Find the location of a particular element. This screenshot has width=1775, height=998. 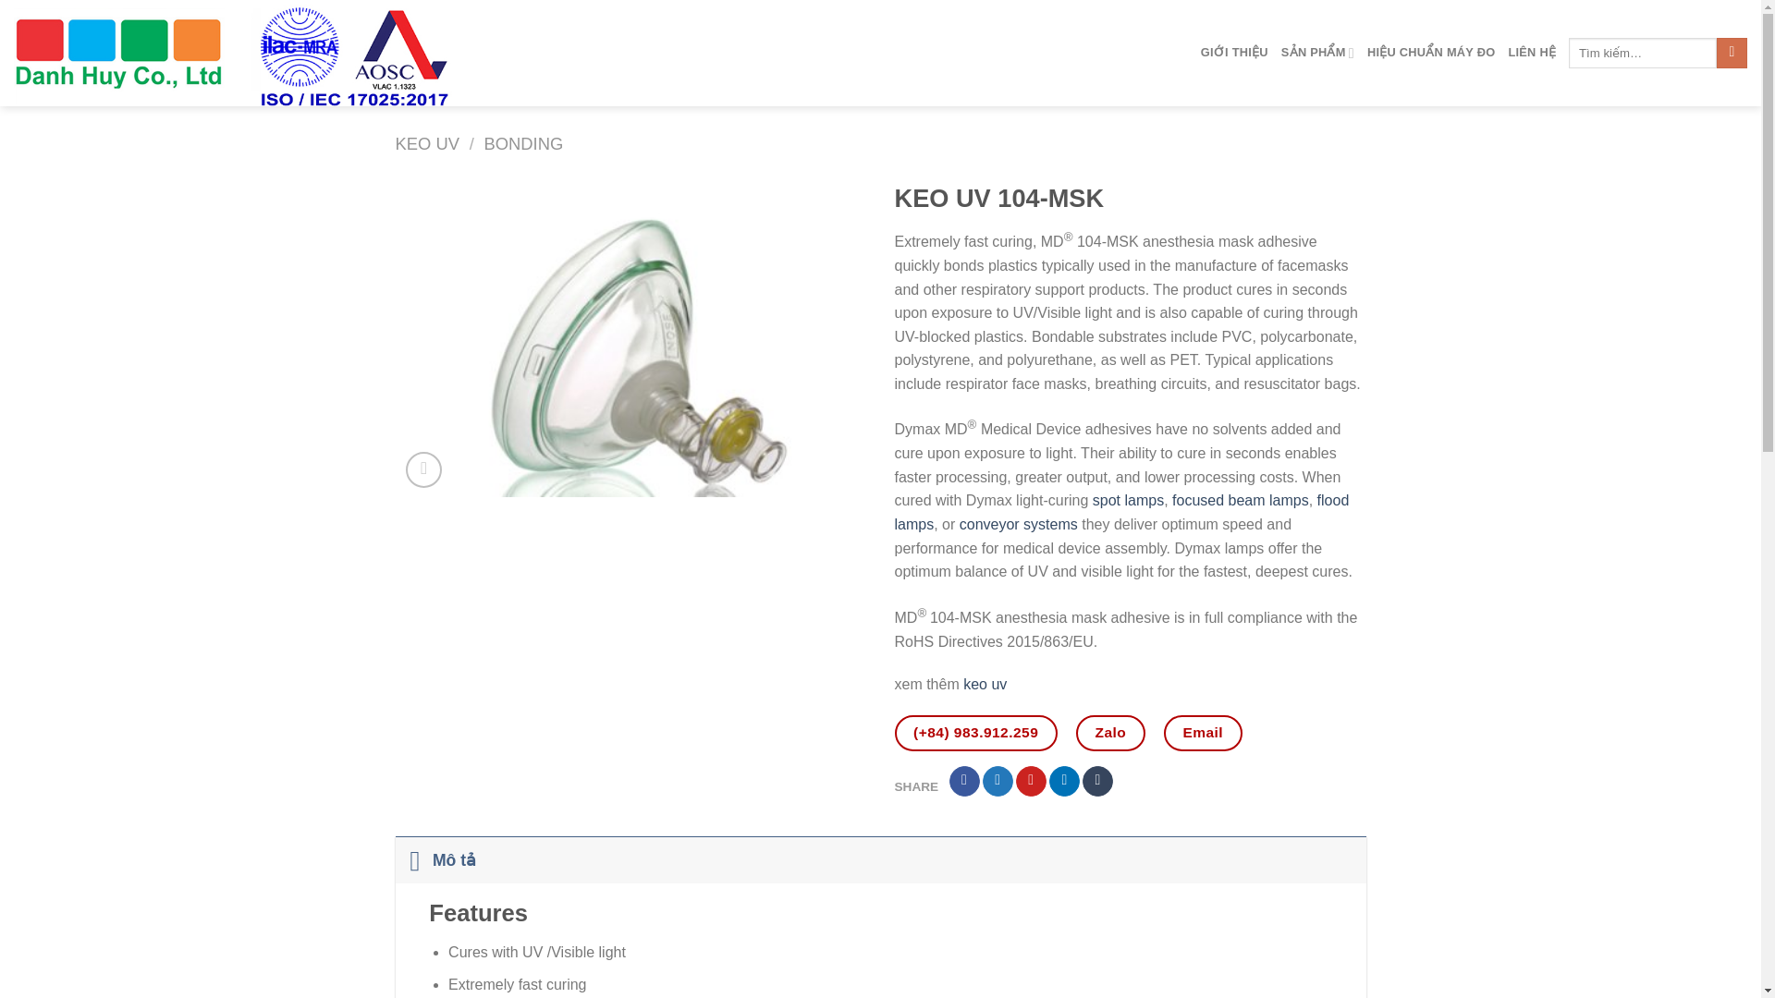

keo uv is located at coordinates (985, 684).